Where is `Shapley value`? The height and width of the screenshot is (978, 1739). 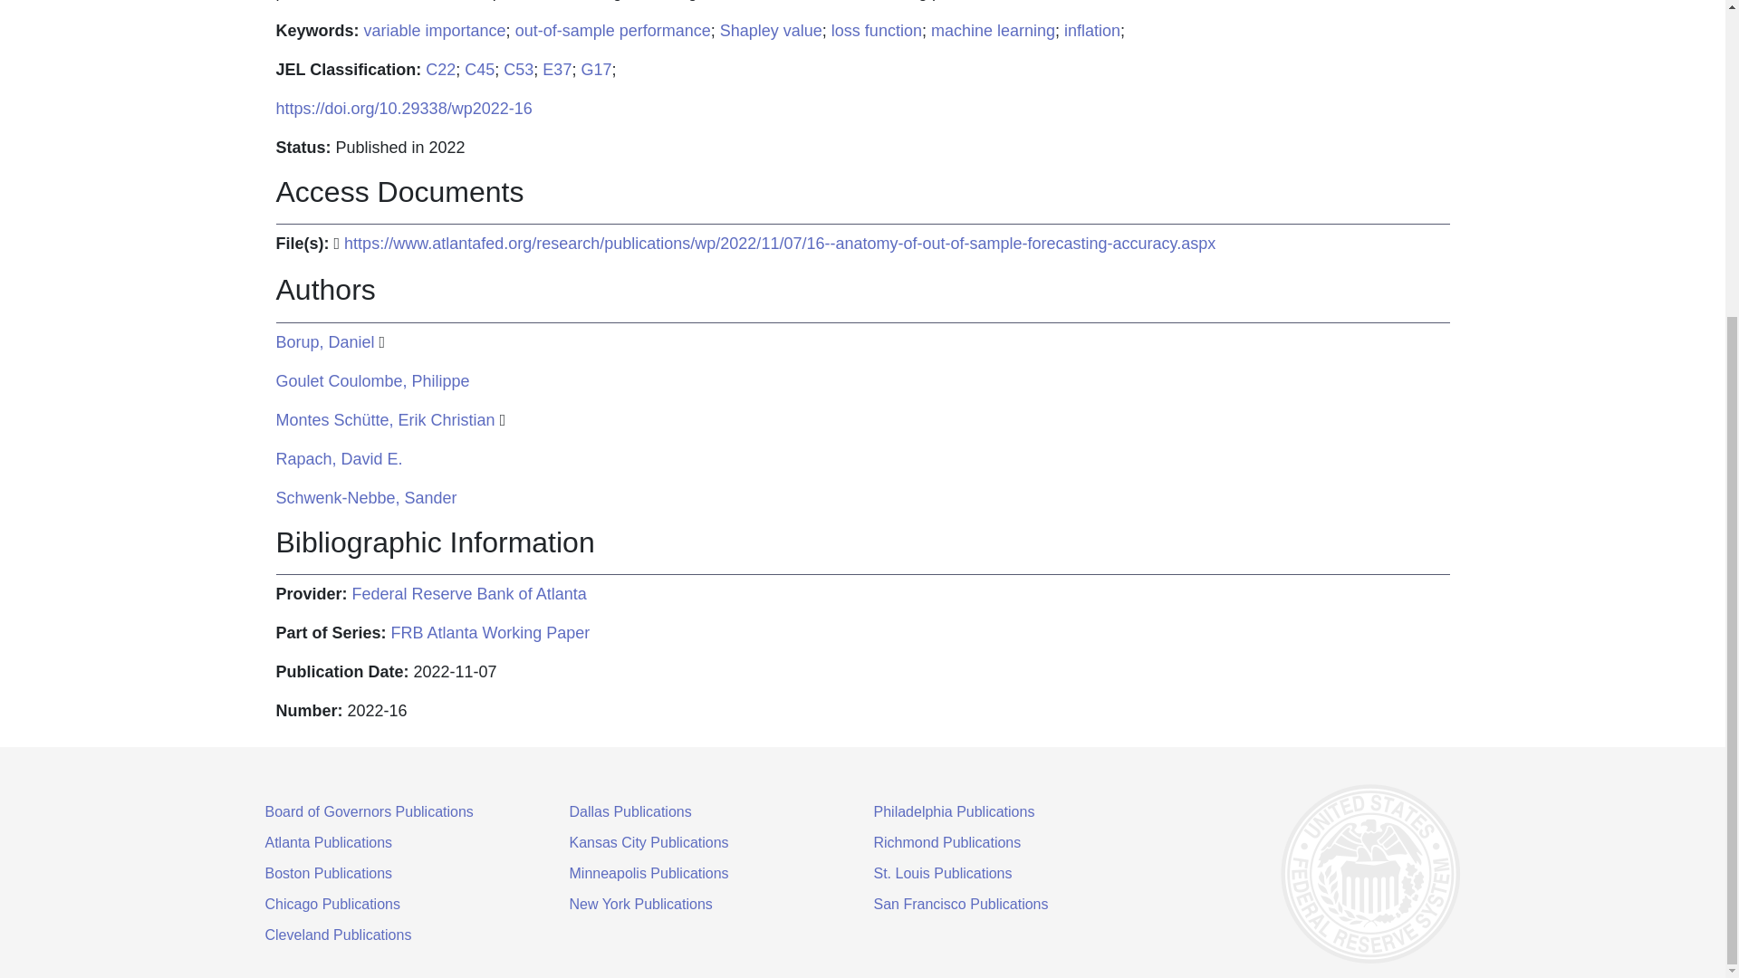
Shapley value is located at coordinates (771, 31).